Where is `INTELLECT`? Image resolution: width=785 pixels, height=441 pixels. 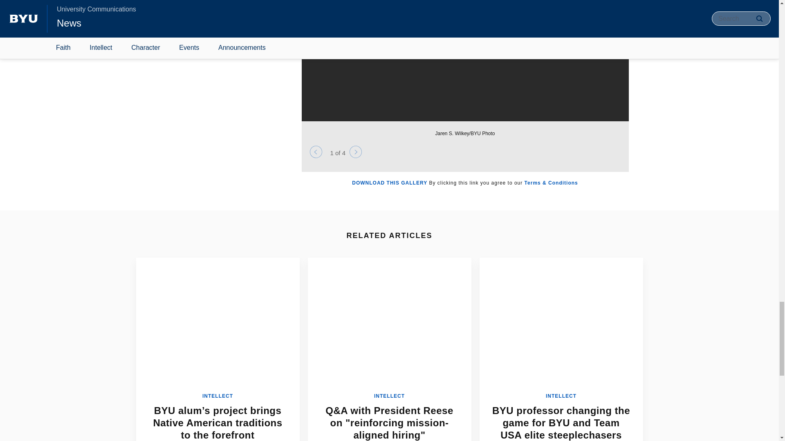
INTELLECT is located at coordinates (218, 396).